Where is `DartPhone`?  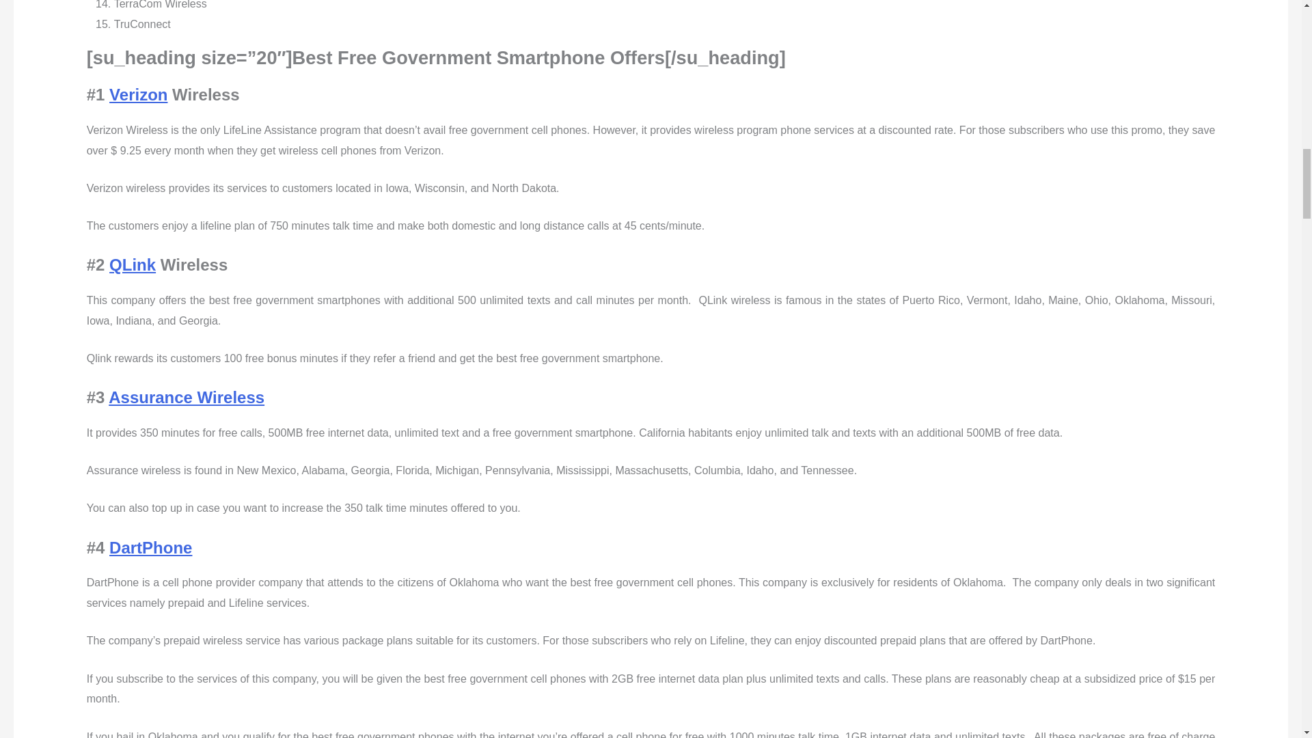 DartPhone is located at coordinates (150, 548).